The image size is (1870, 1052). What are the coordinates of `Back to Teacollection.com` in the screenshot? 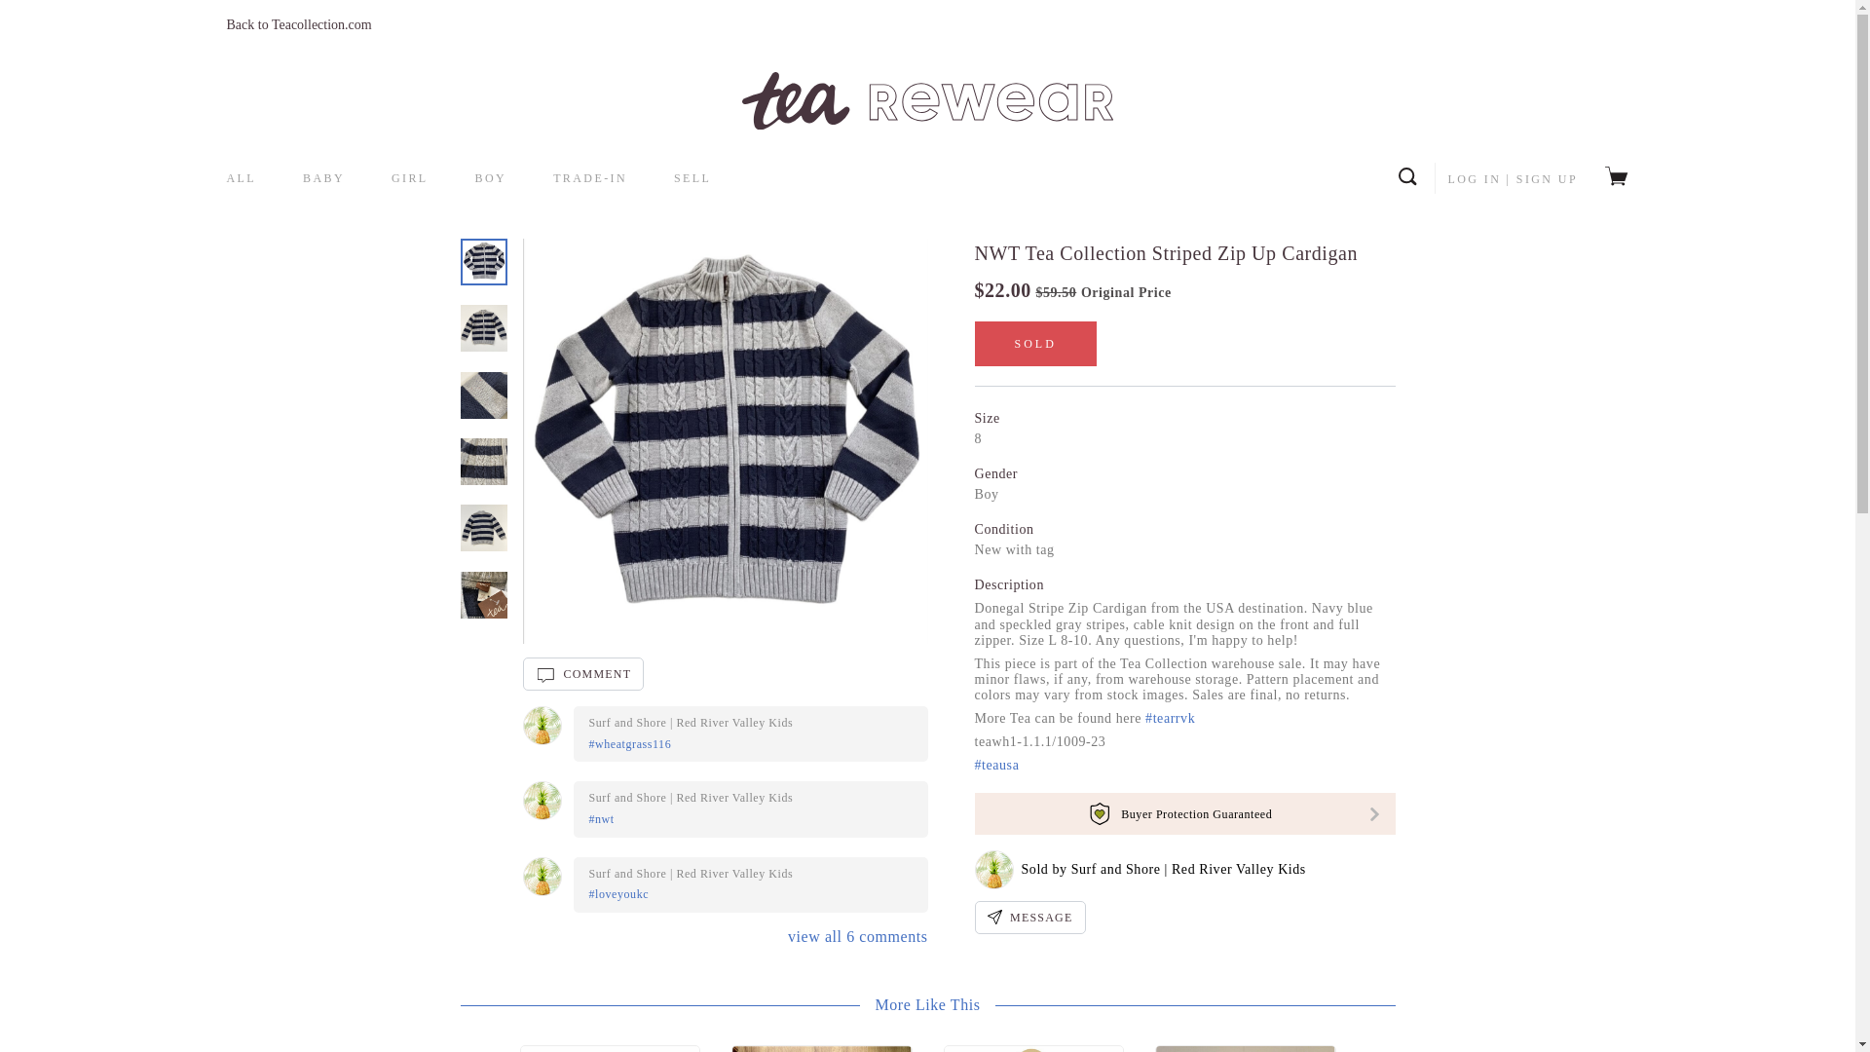 It's located at (298, 25).